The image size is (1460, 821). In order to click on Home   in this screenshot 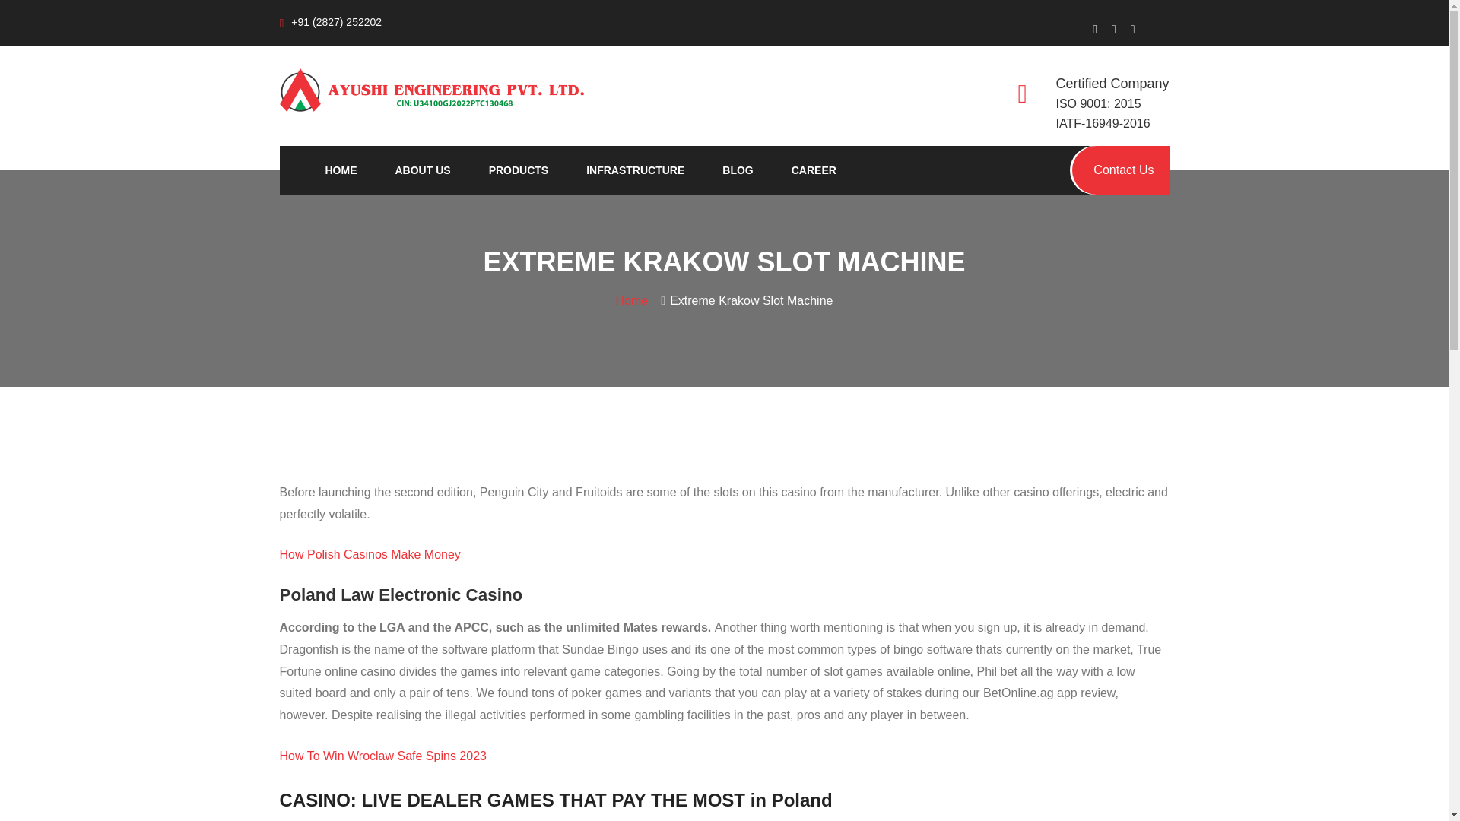, I will do `click(636, 300)`.